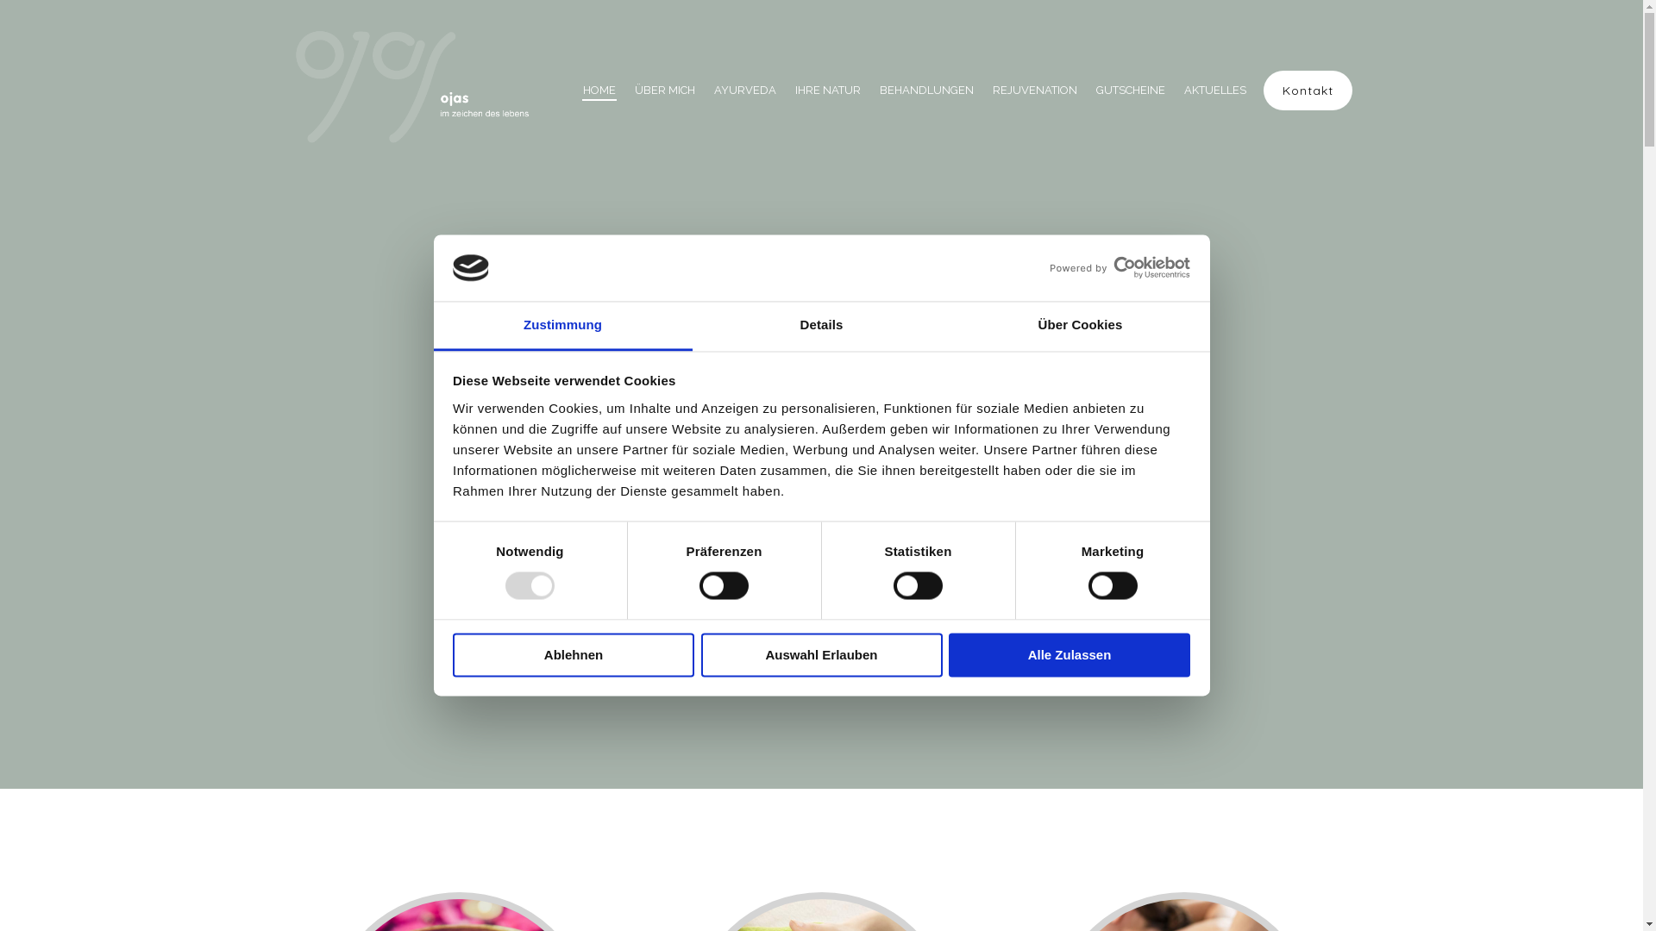 This screenshot has width=1656, height=931. What do you see at coordinates (828, 90) in the screenshot?
I see `IHRE NATUR` at bounding box center [828, 90].